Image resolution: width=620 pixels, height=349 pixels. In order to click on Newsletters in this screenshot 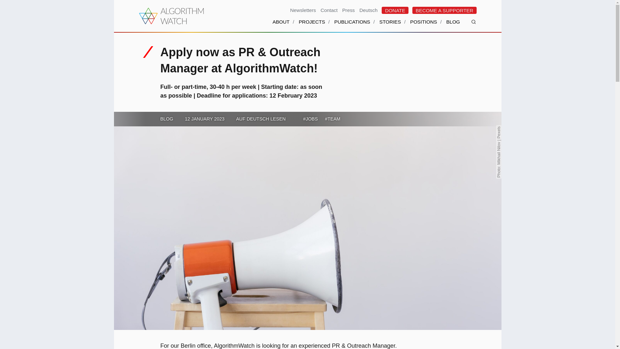, I will do `click(303, 10)`.